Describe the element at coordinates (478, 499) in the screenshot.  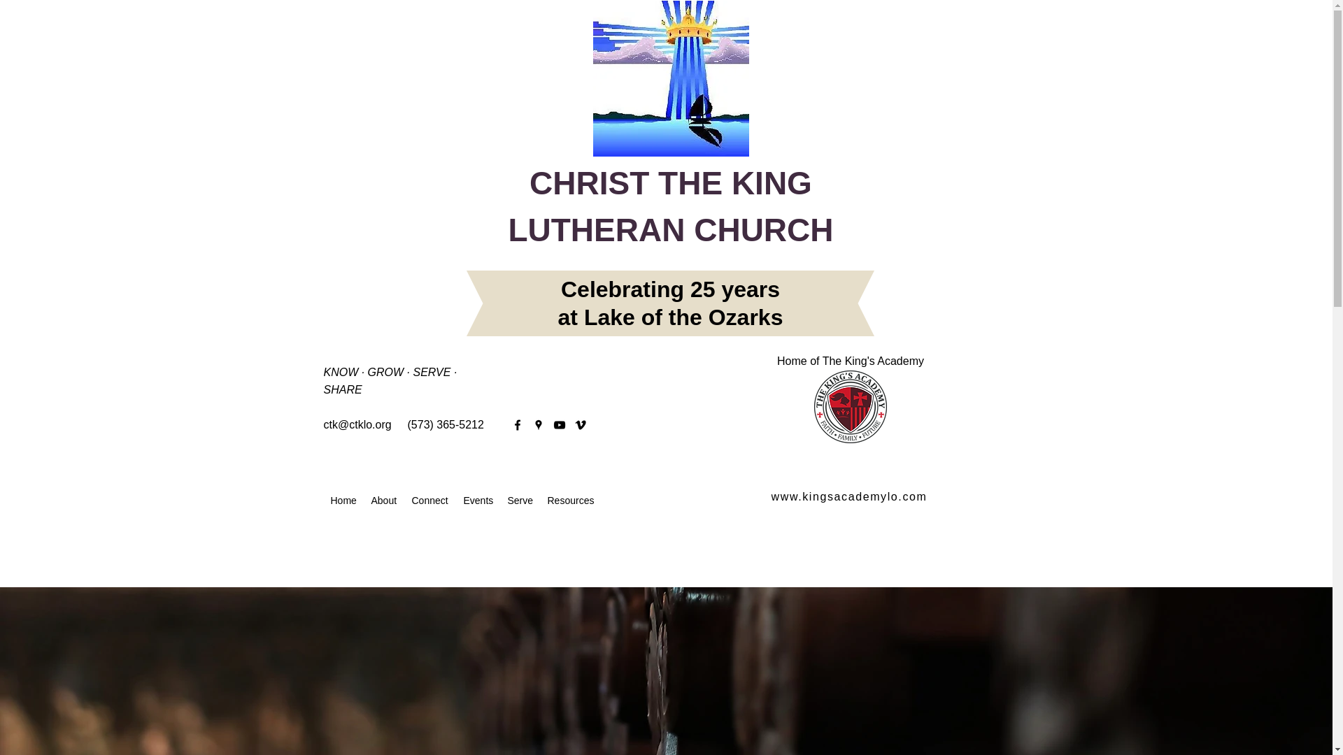
I see `Events` at that location.